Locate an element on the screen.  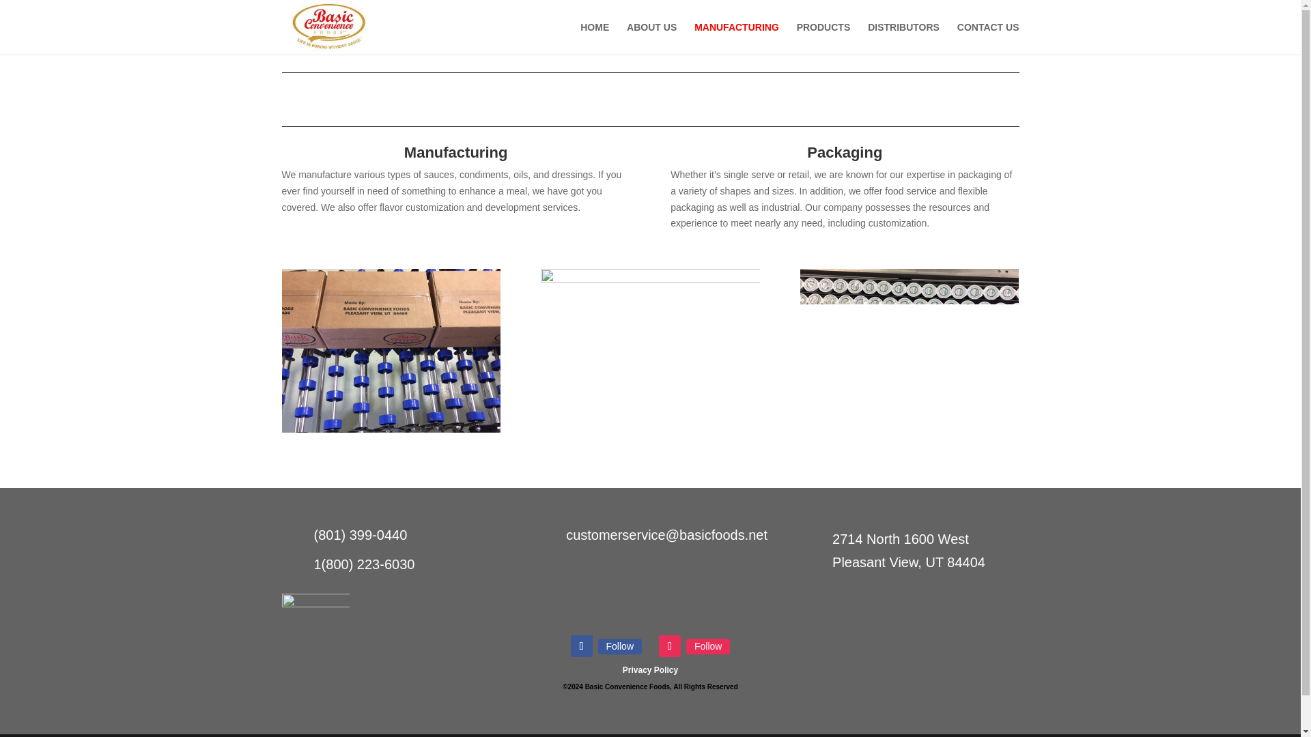
HOME is located at coordinates (595, 38).